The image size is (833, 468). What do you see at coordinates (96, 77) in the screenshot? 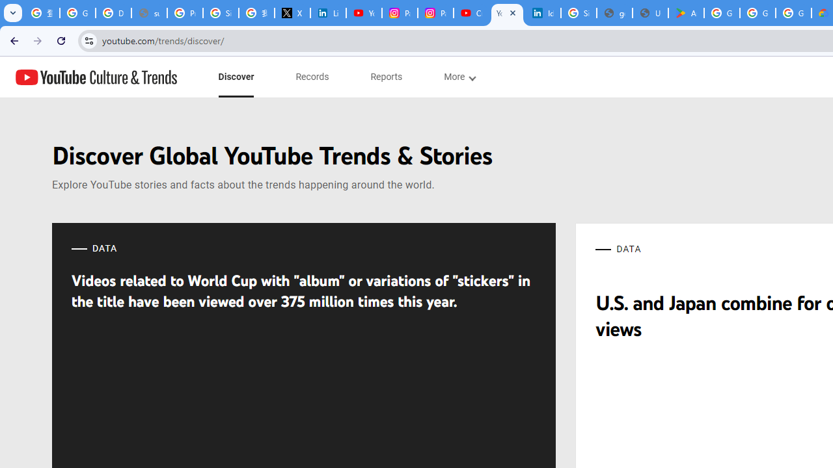
I see `YouTube Culture & Trends` at bounding box center [96, 77].